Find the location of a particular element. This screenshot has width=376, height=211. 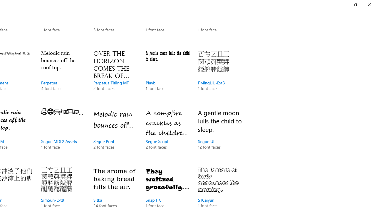

Restore Settings is located at coordinates (355, 5).